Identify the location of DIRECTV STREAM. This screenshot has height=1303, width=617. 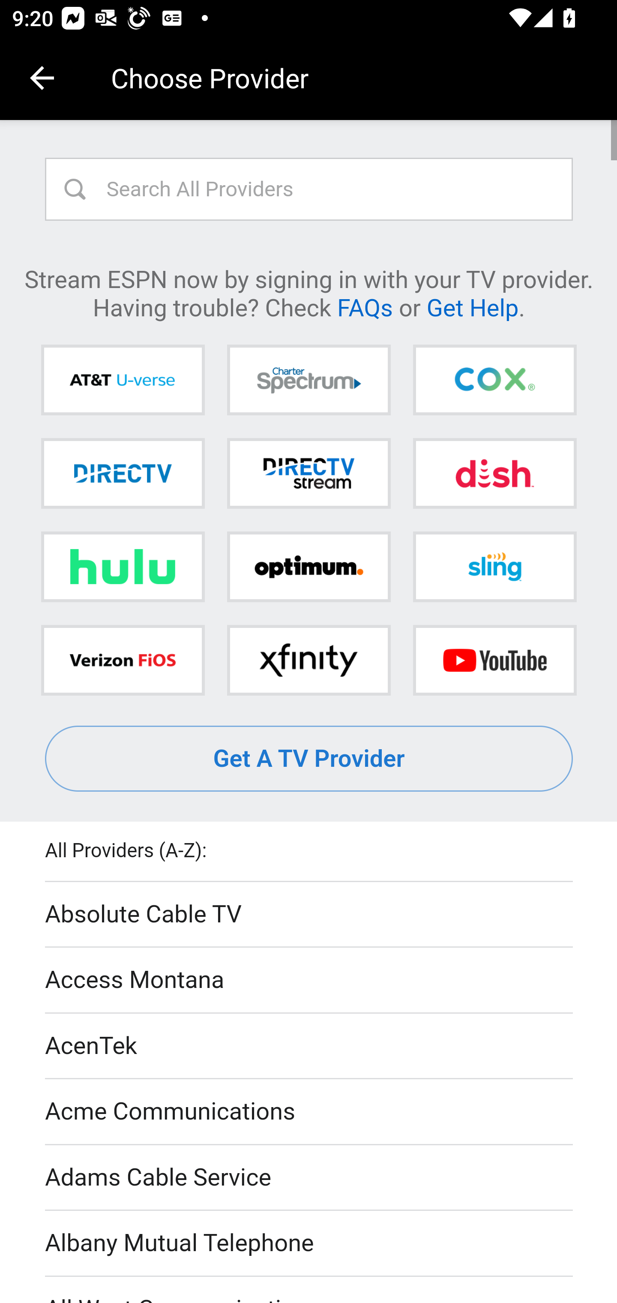
(308, 473).